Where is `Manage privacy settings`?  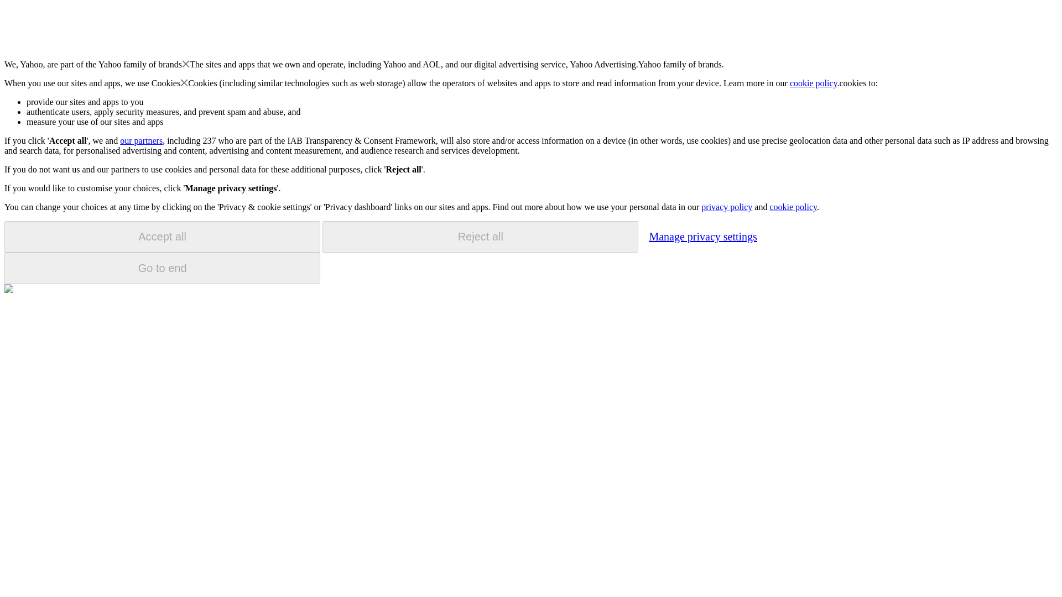
Manage privacy settings is located at coordinates (702, 236).